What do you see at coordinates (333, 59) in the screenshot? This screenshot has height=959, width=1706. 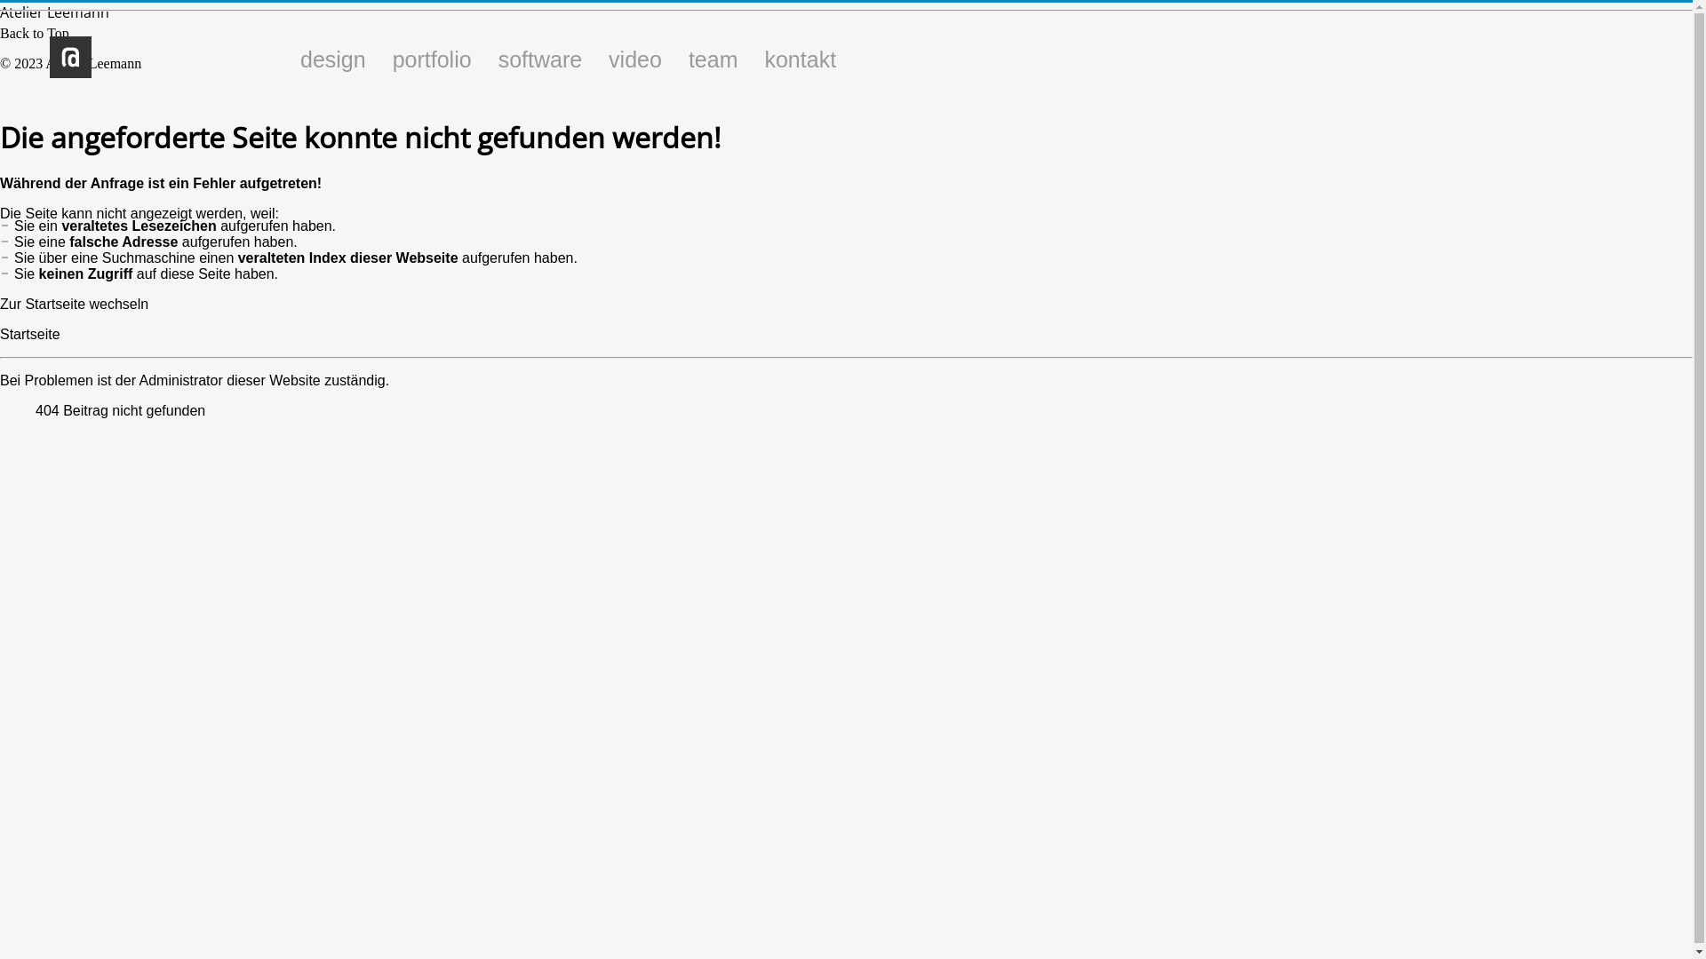 I see `design` at bounding box center [333, 59].